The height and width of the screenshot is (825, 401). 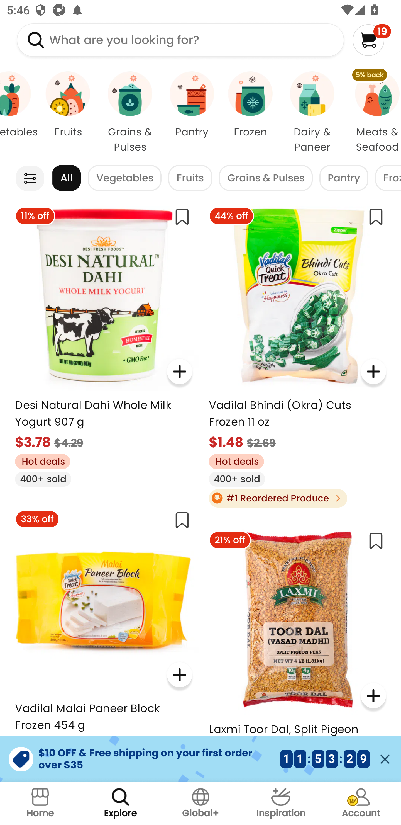 I want to click on Pantry, so click(x=192, y=113).